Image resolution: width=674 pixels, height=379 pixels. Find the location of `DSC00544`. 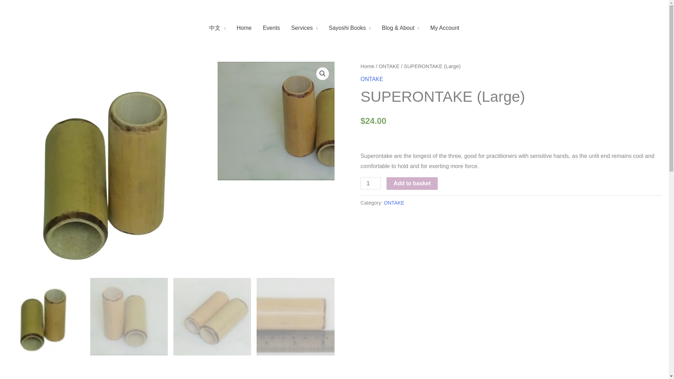

DSC00544 is located at coordinates (323, 121).